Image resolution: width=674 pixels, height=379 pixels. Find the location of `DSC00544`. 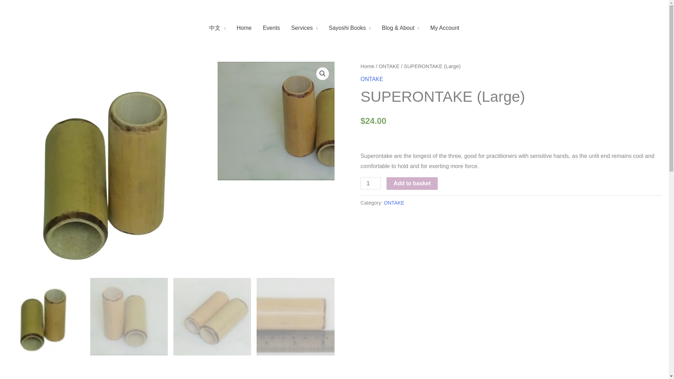

DSC00544 is located at coordinates (323, 121).